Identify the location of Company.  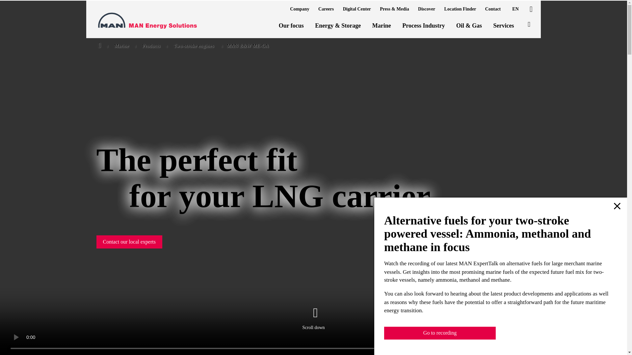
(300, 9).